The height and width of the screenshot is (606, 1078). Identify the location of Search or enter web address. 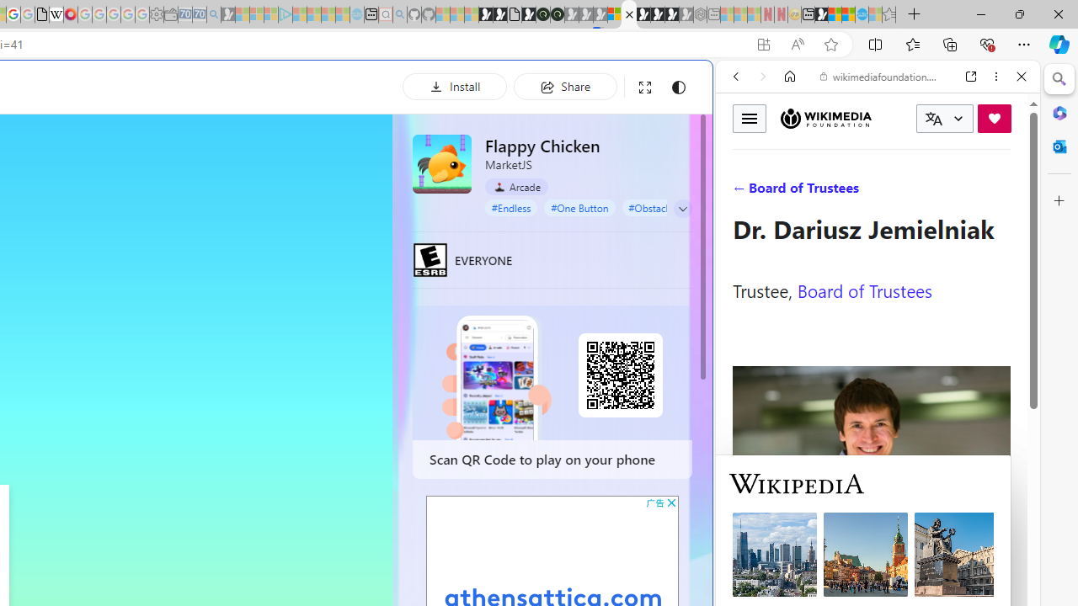
(290, 162).